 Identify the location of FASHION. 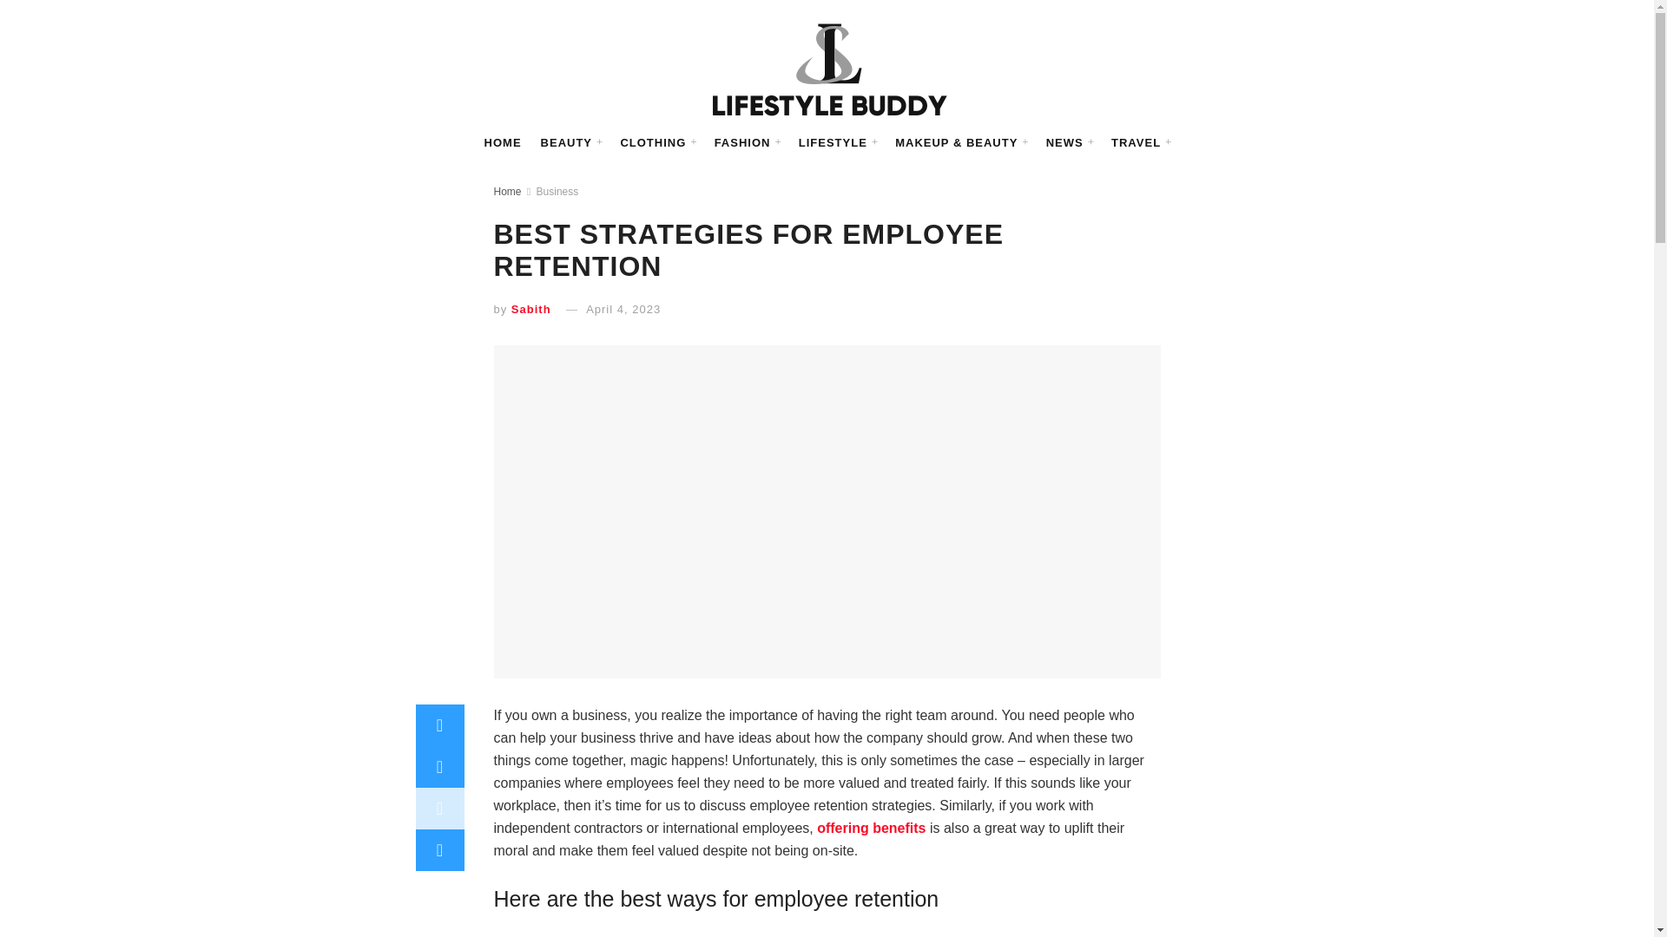
(755, 143).